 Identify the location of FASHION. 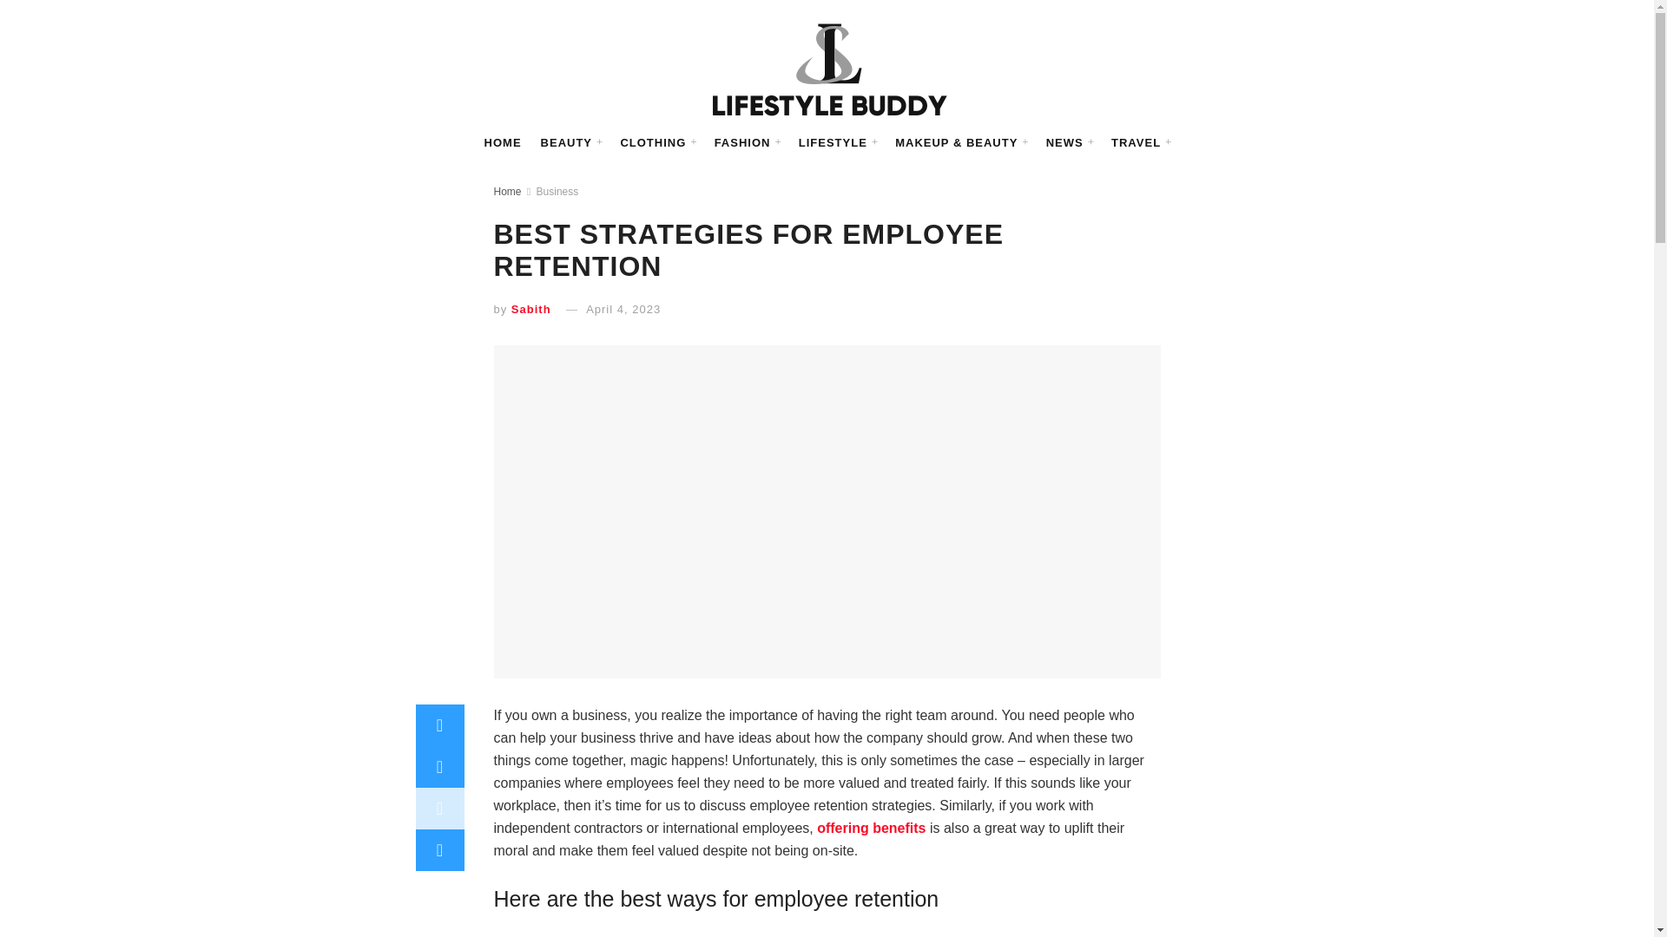
(755, 143).